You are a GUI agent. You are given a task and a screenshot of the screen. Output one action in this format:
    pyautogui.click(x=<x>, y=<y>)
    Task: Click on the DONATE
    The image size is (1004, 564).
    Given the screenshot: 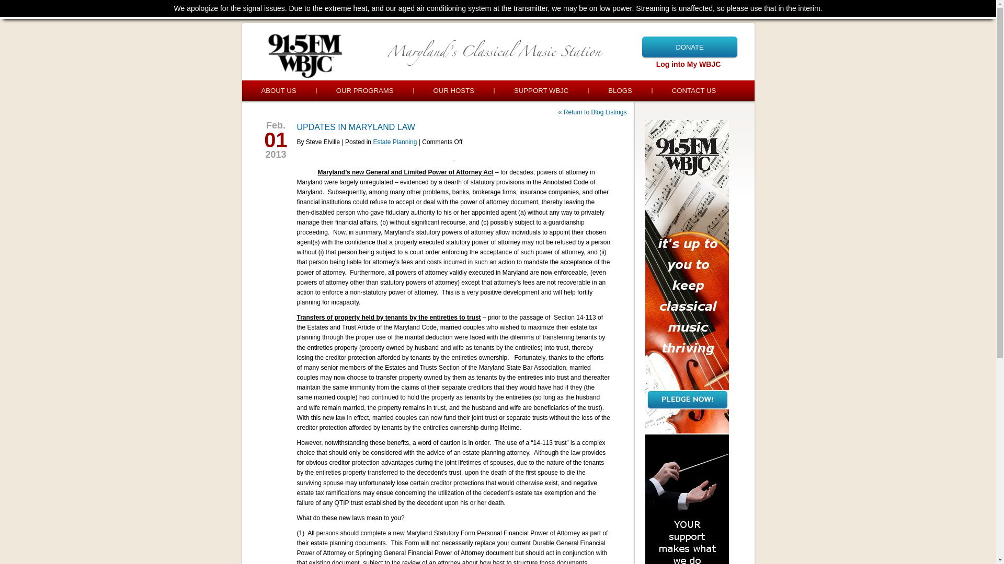 What is the action you would take?
    pyautogui.click(x=689, y=47)
    